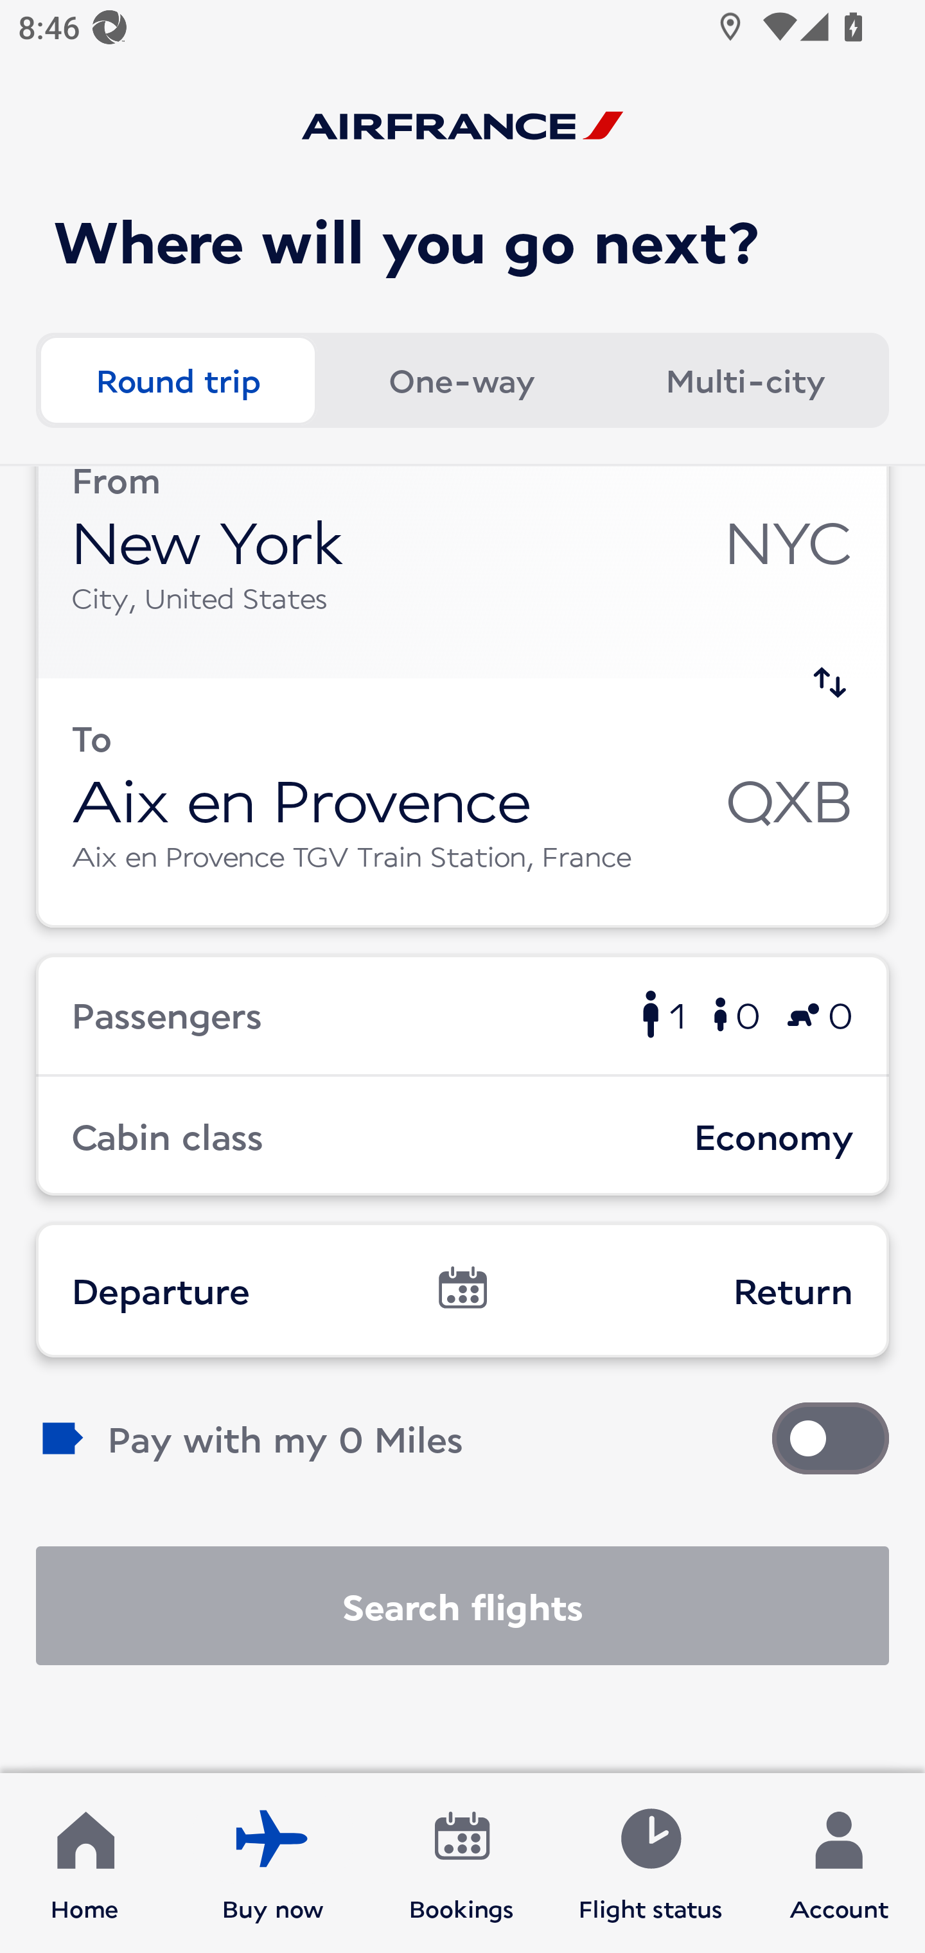 The image size is (925, 1953). I want to click on Home, so click(85, 1863).